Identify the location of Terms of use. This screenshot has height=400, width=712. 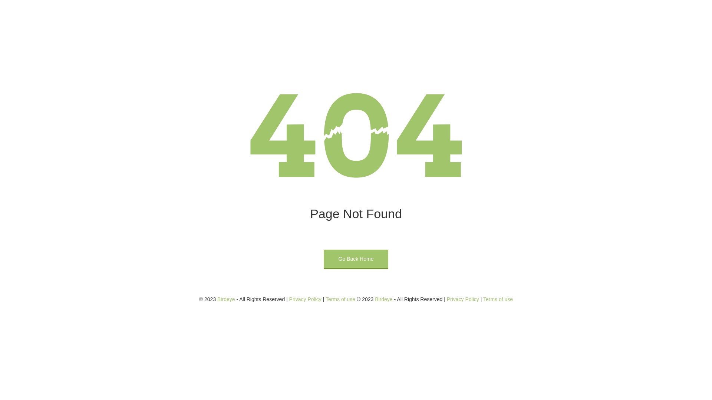
(340, 299).